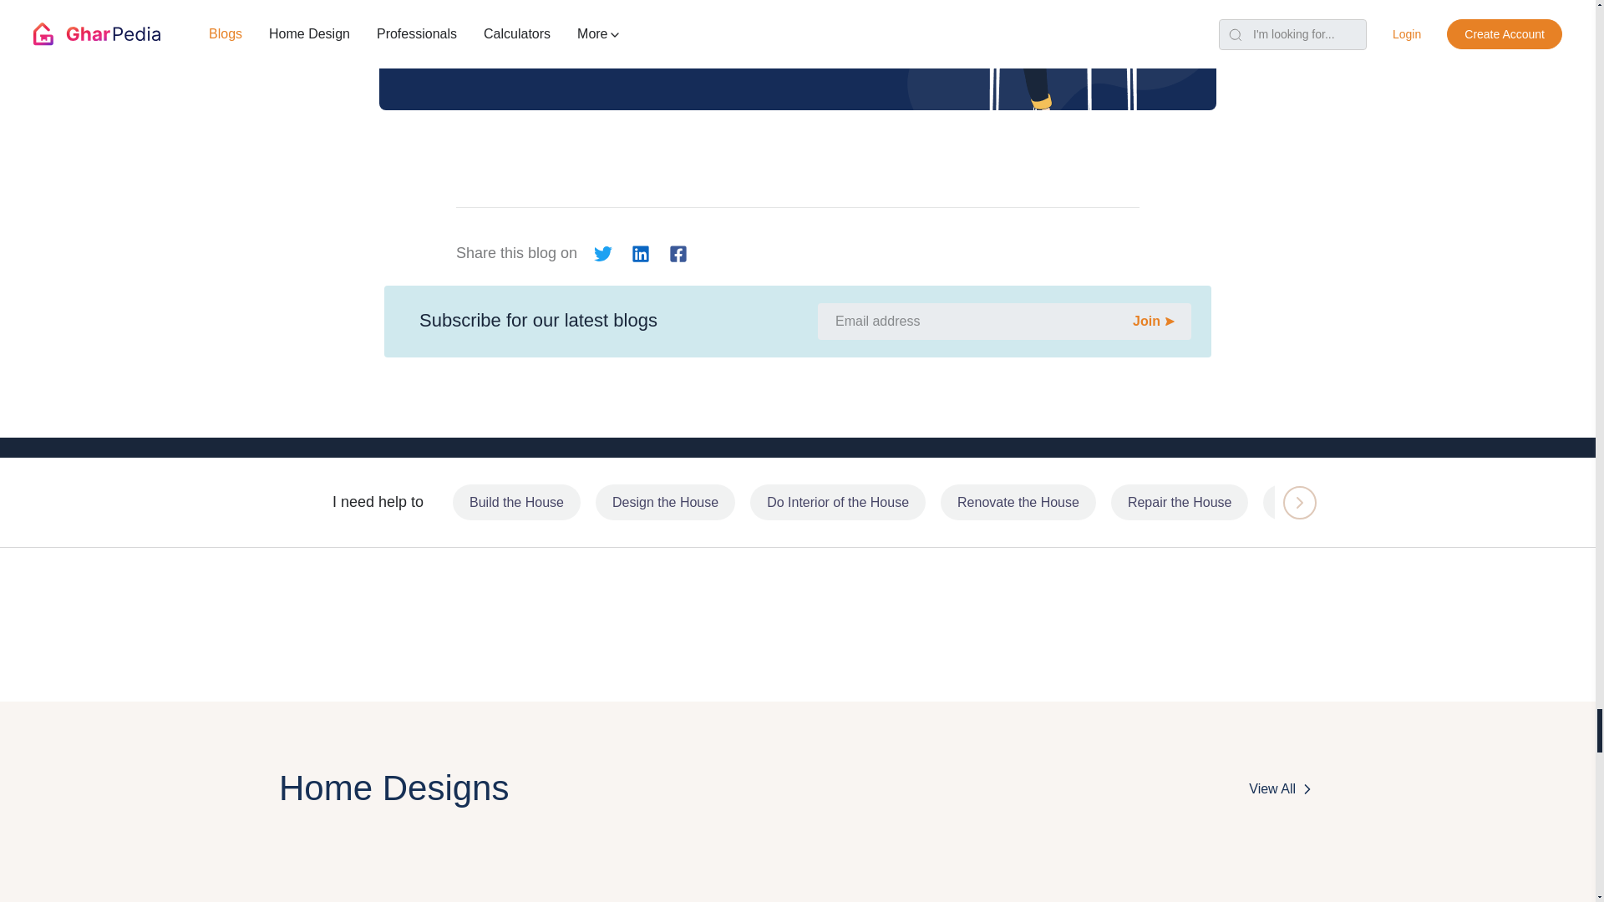  Describe the element at coordinates (677, 253) in the screenshot. I see `Facebook` at that location.